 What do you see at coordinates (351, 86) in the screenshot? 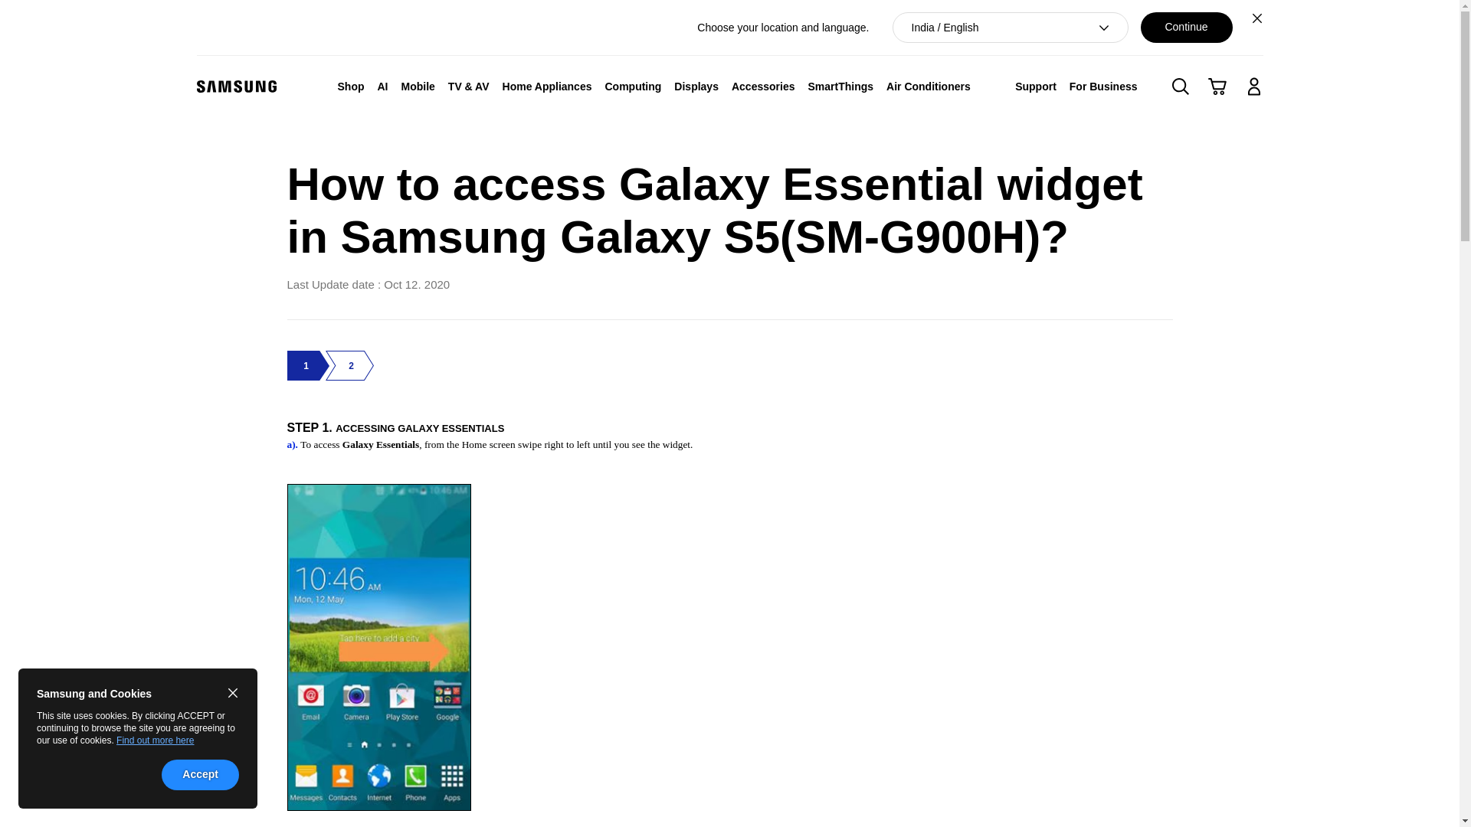
I see `Shop` at bounding box center [351, 86].